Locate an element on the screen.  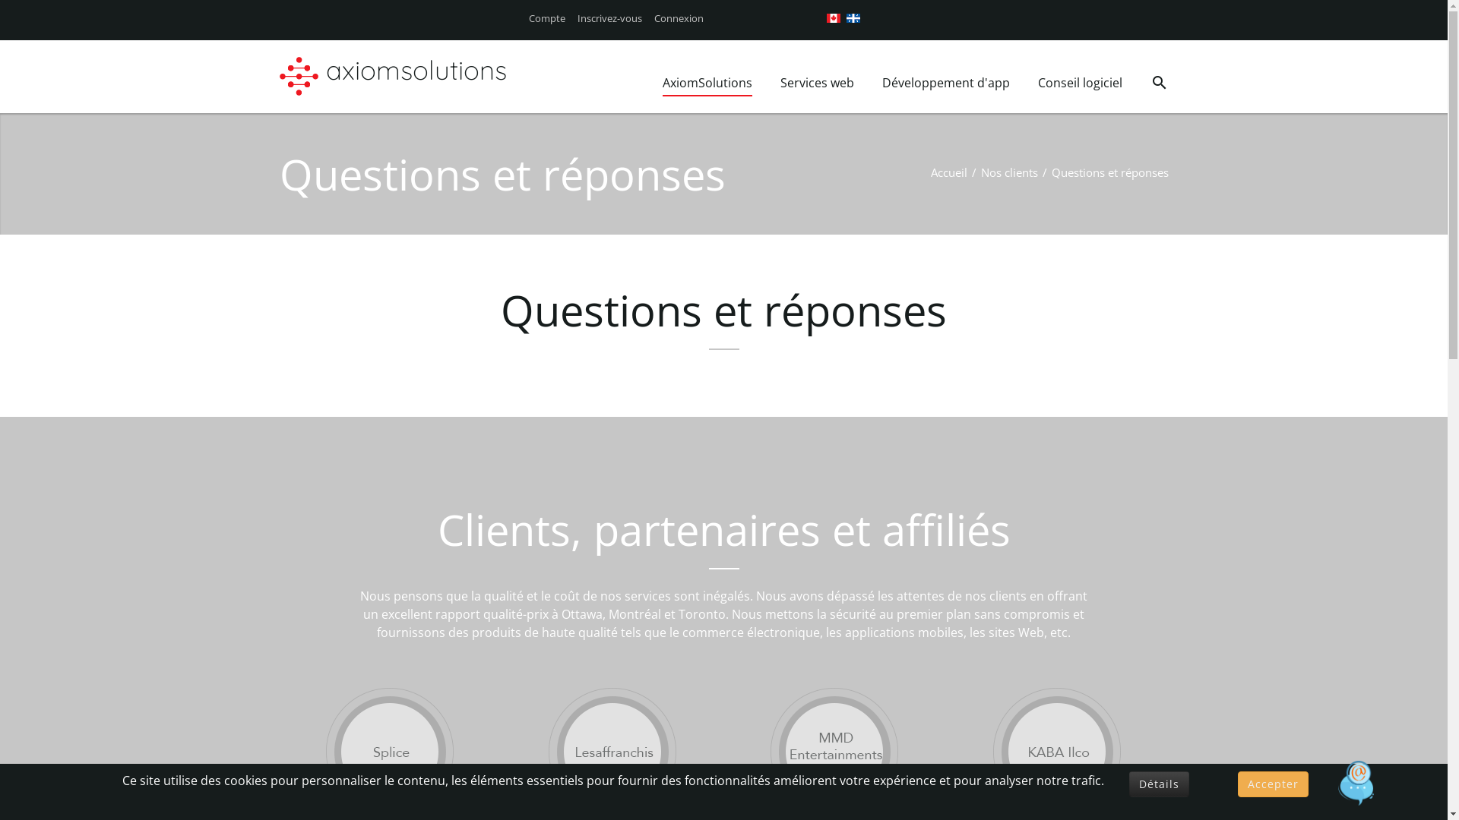
axiomsolutions is located at coordinates (416, 75).